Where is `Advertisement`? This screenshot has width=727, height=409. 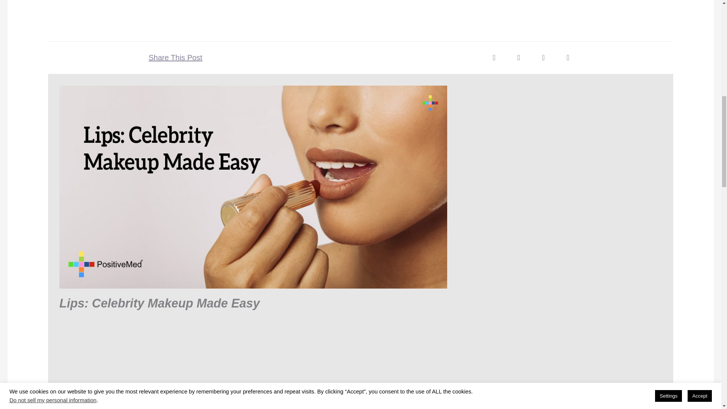 Advertisement is located at coordinates (294, 9).